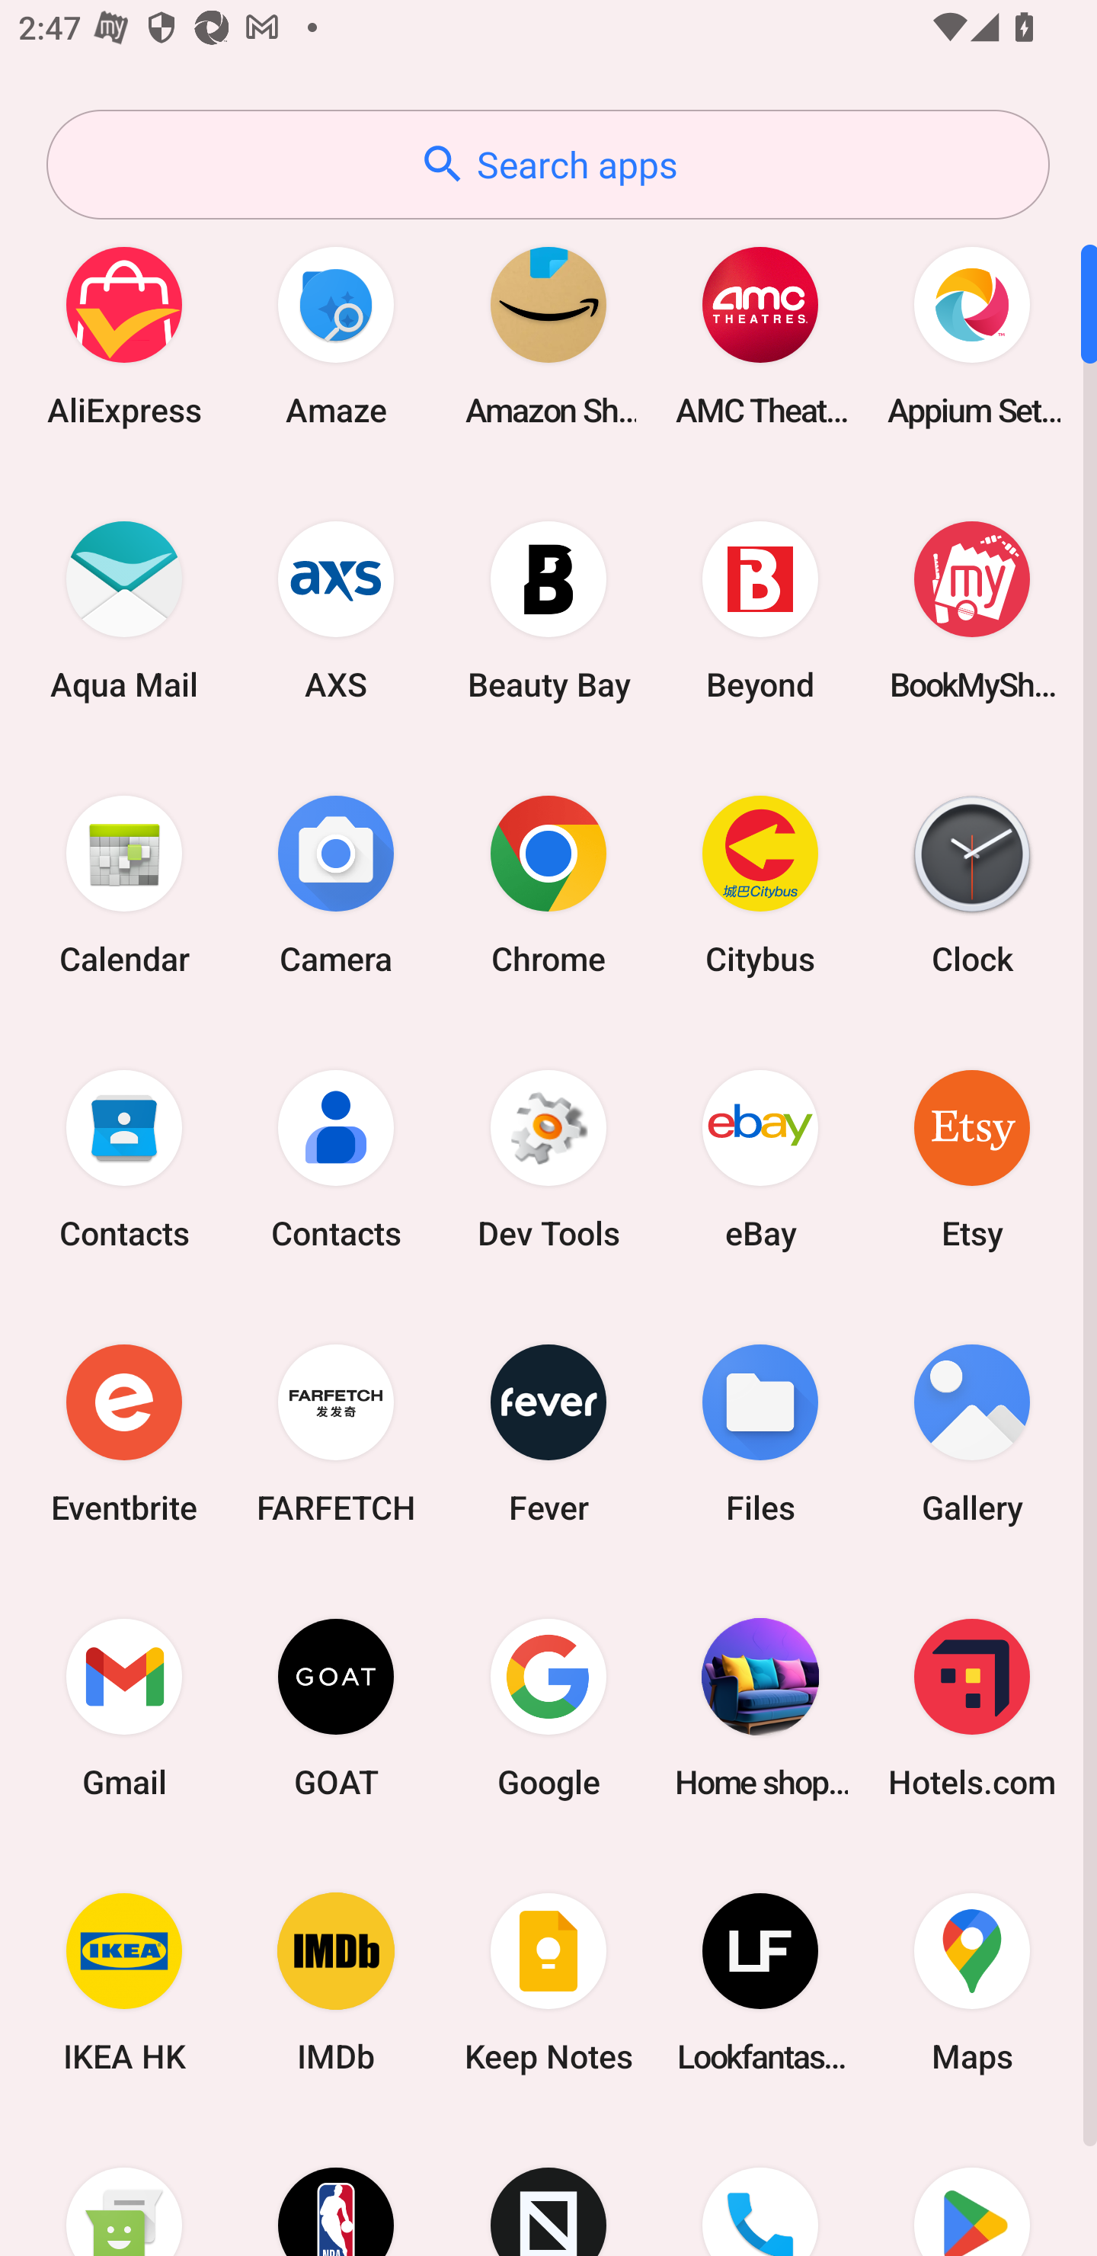 The image size is (1097, 2256). Describe the element at coordinates (336, 1707) in the screenshot. I see `GOAT` at that location.